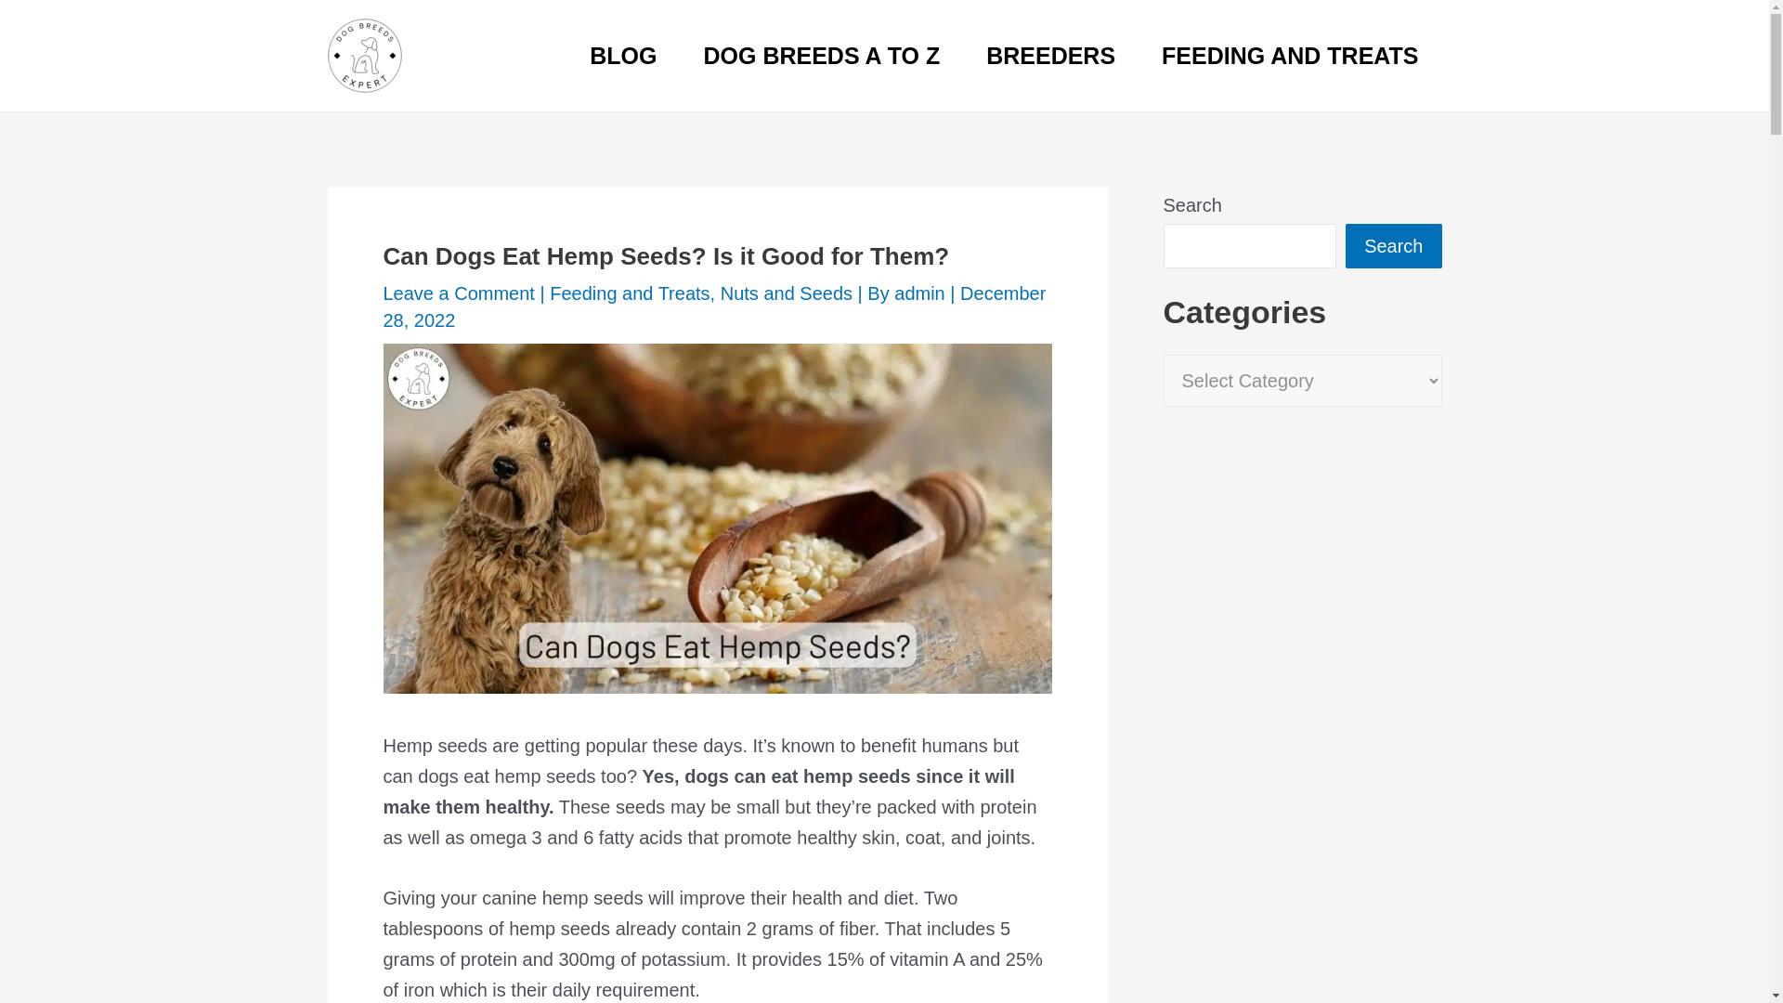 The width and height of the screenshot is (1783, 1003). Describe the element at coordinates (922, 293) in the screenshot. I see `View all posts by admin` at that location.